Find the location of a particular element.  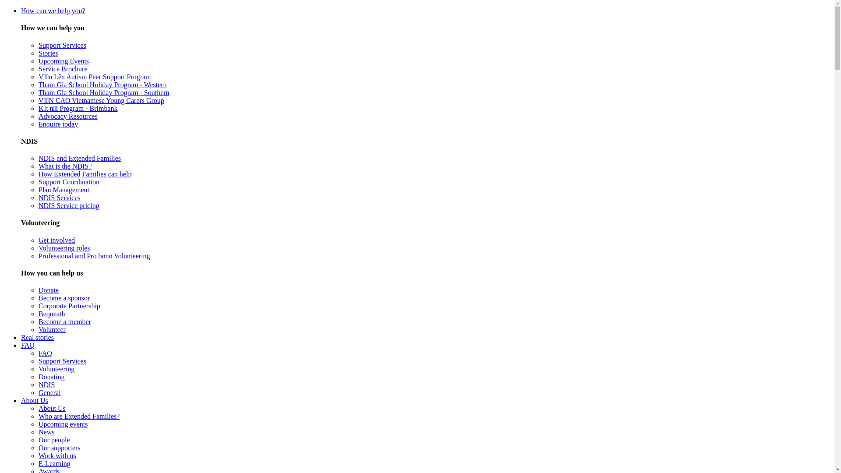

Upcoming Events is located at coordinates (64, 61).